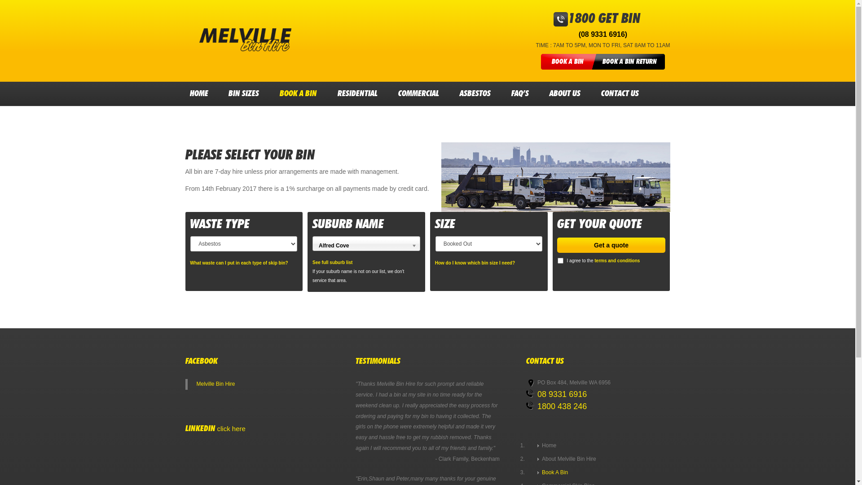 This screenshot has width=862, height=485. I want to click on Alfred Cove, so click(366, 243).